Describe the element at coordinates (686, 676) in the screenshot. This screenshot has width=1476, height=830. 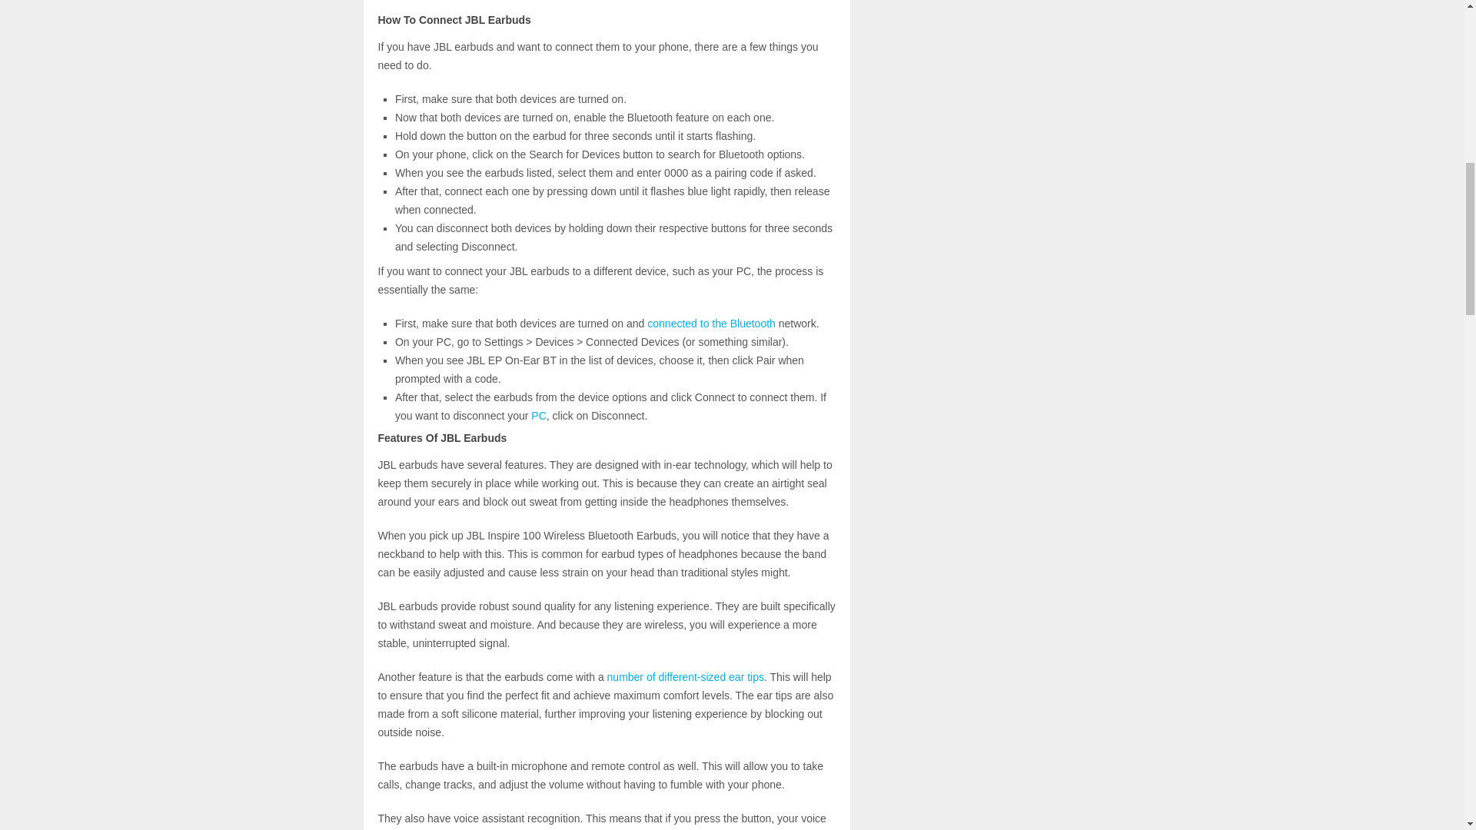
I see `number of different-sized ear tips` at that location.